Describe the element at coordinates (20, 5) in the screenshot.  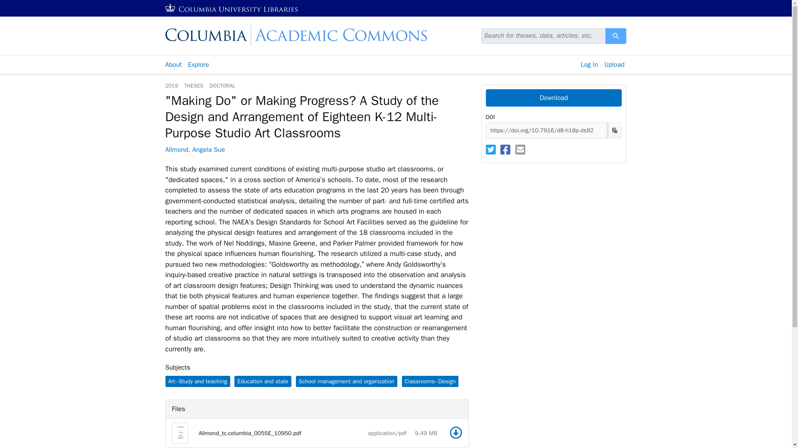
I see `Skip to search` at that location.